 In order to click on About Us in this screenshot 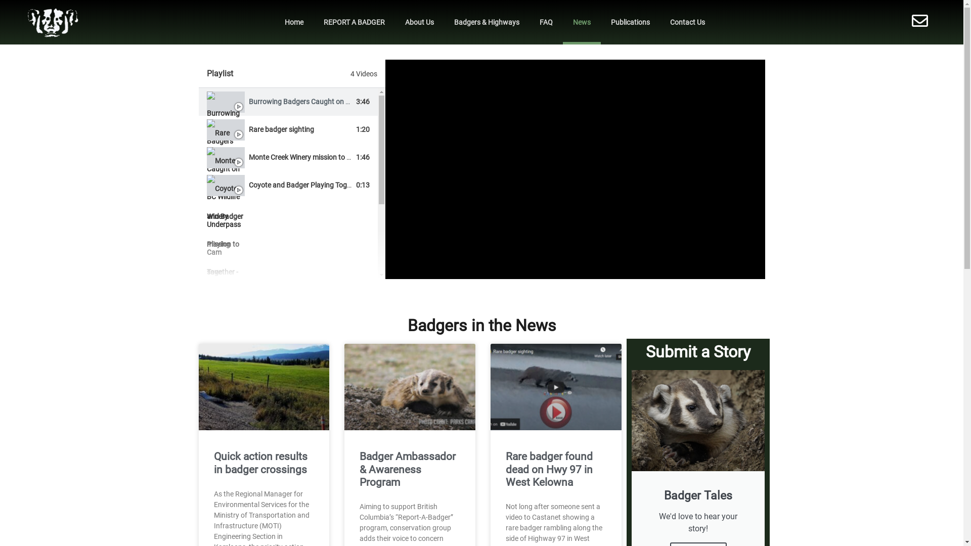, I will do `click(420, 22)`.